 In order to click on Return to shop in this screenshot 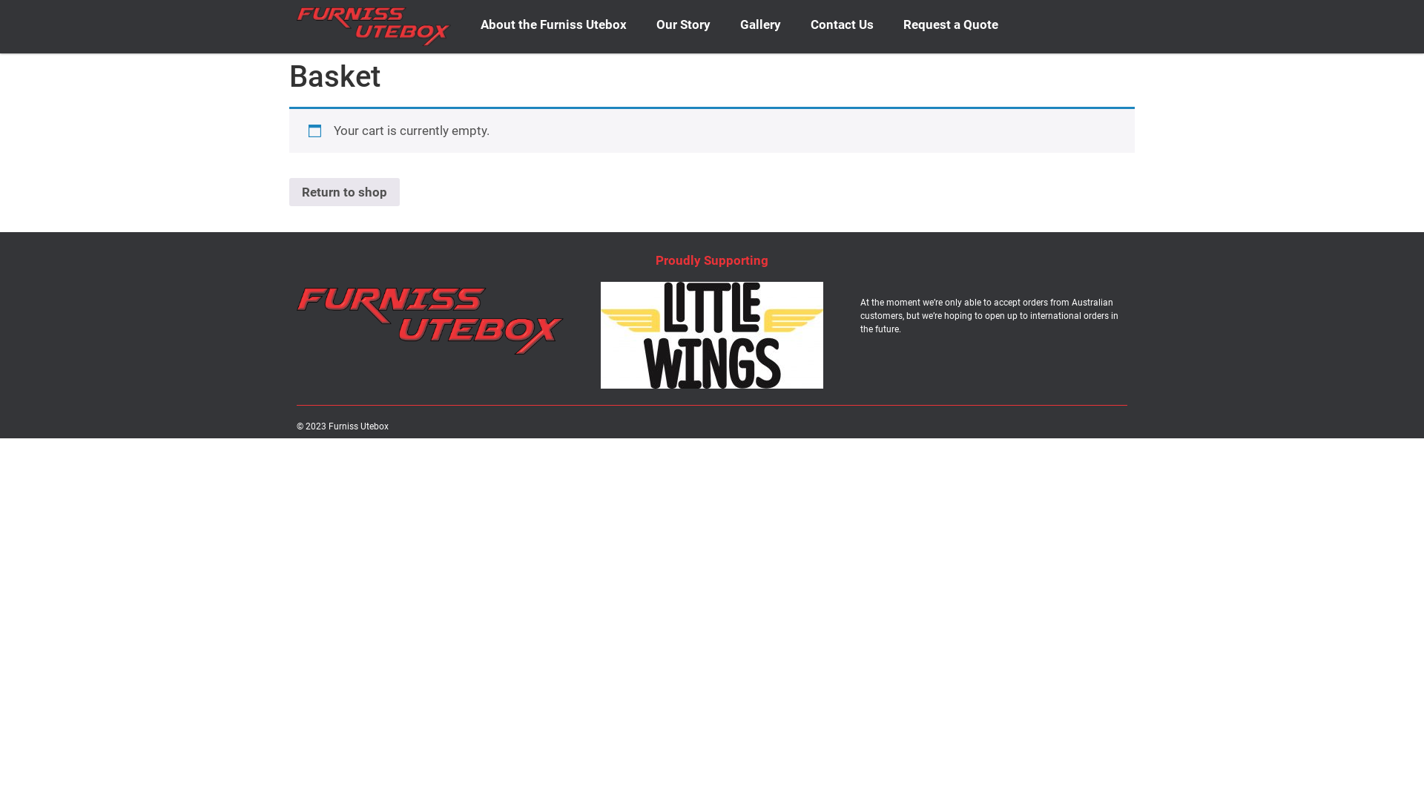, I will do `click(344, 192)`.